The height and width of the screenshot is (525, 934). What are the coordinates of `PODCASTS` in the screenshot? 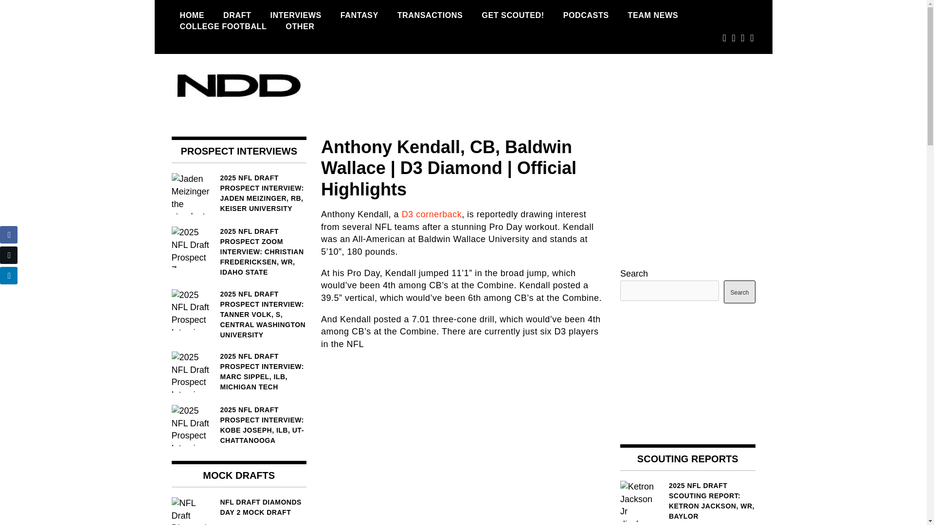 It's located at (586, 15).